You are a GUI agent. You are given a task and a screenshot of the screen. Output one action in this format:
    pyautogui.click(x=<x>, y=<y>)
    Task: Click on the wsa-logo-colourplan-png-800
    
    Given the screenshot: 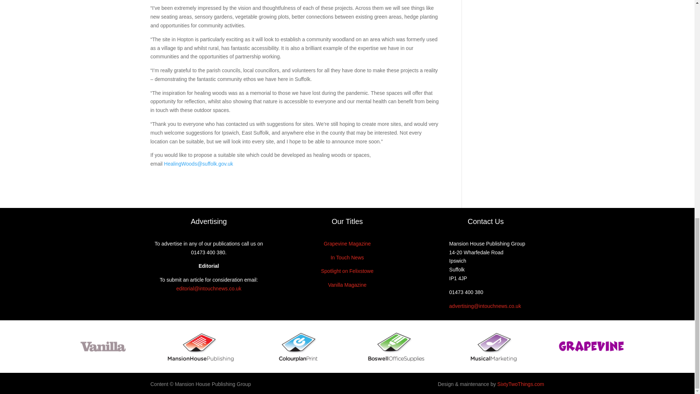 What is the action you would take?
    pyautogui.click(x=298, y=346)
    